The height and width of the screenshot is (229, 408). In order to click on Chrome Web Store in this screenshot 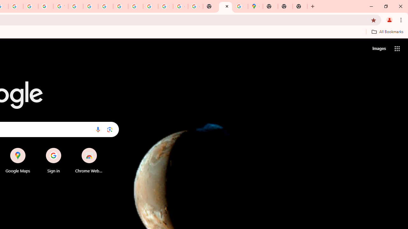, I will do `click(89, 160)`.